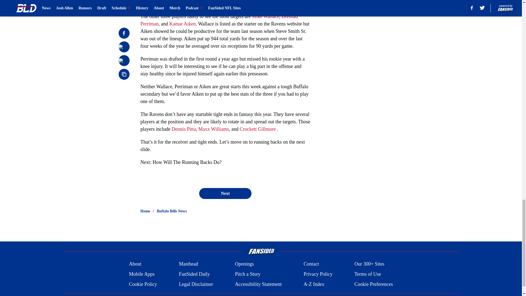 This screenshot has width=526, height=296. I want to click on Breshad Perriman, so click(219, 20).